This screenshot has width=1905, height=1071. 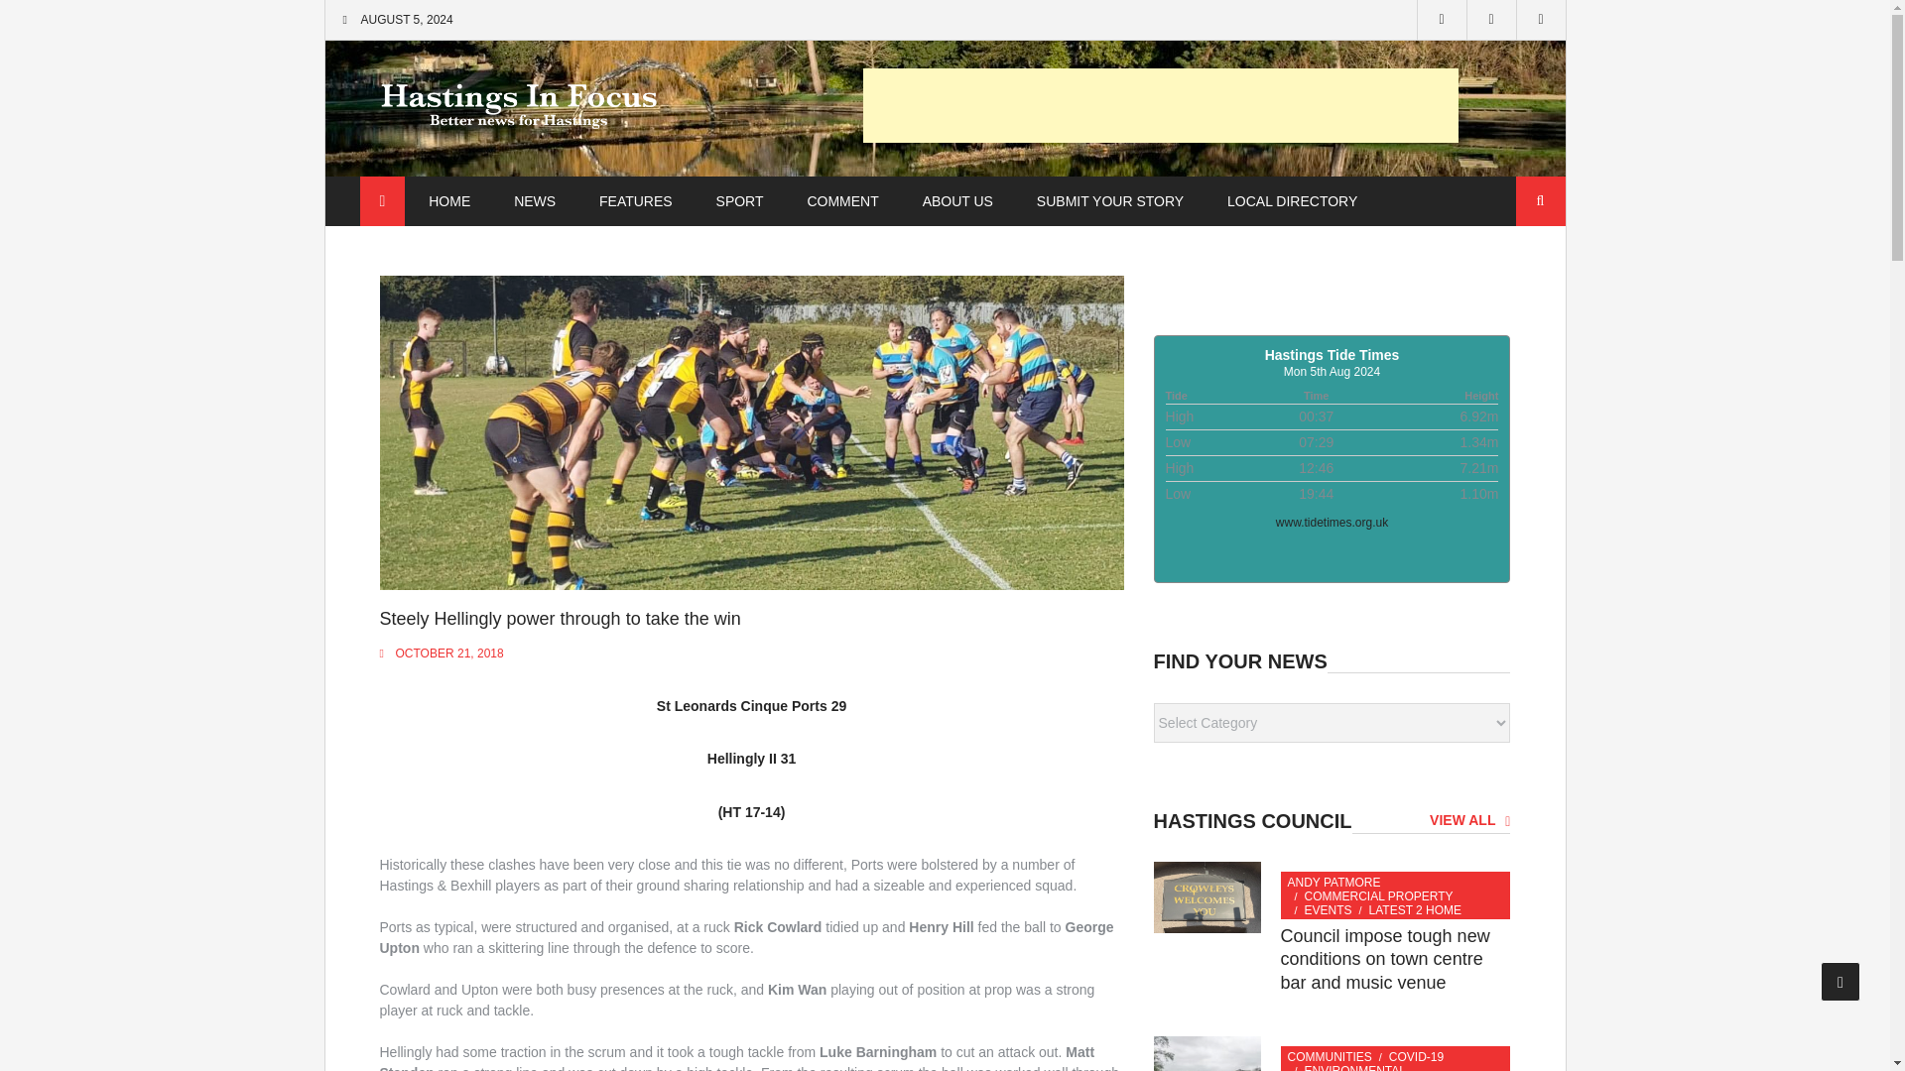 What do you see at coordinates (1379, 896) in the screenshot?
I see `COMMERCIAL PROPERTY` at bounding box center [1379, 896].